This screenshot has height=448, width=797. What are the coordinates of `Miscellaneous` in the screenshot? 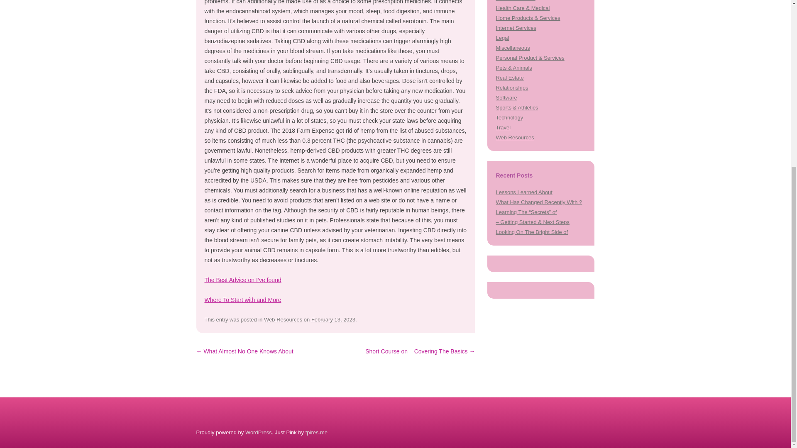 It's located at (513, 48).